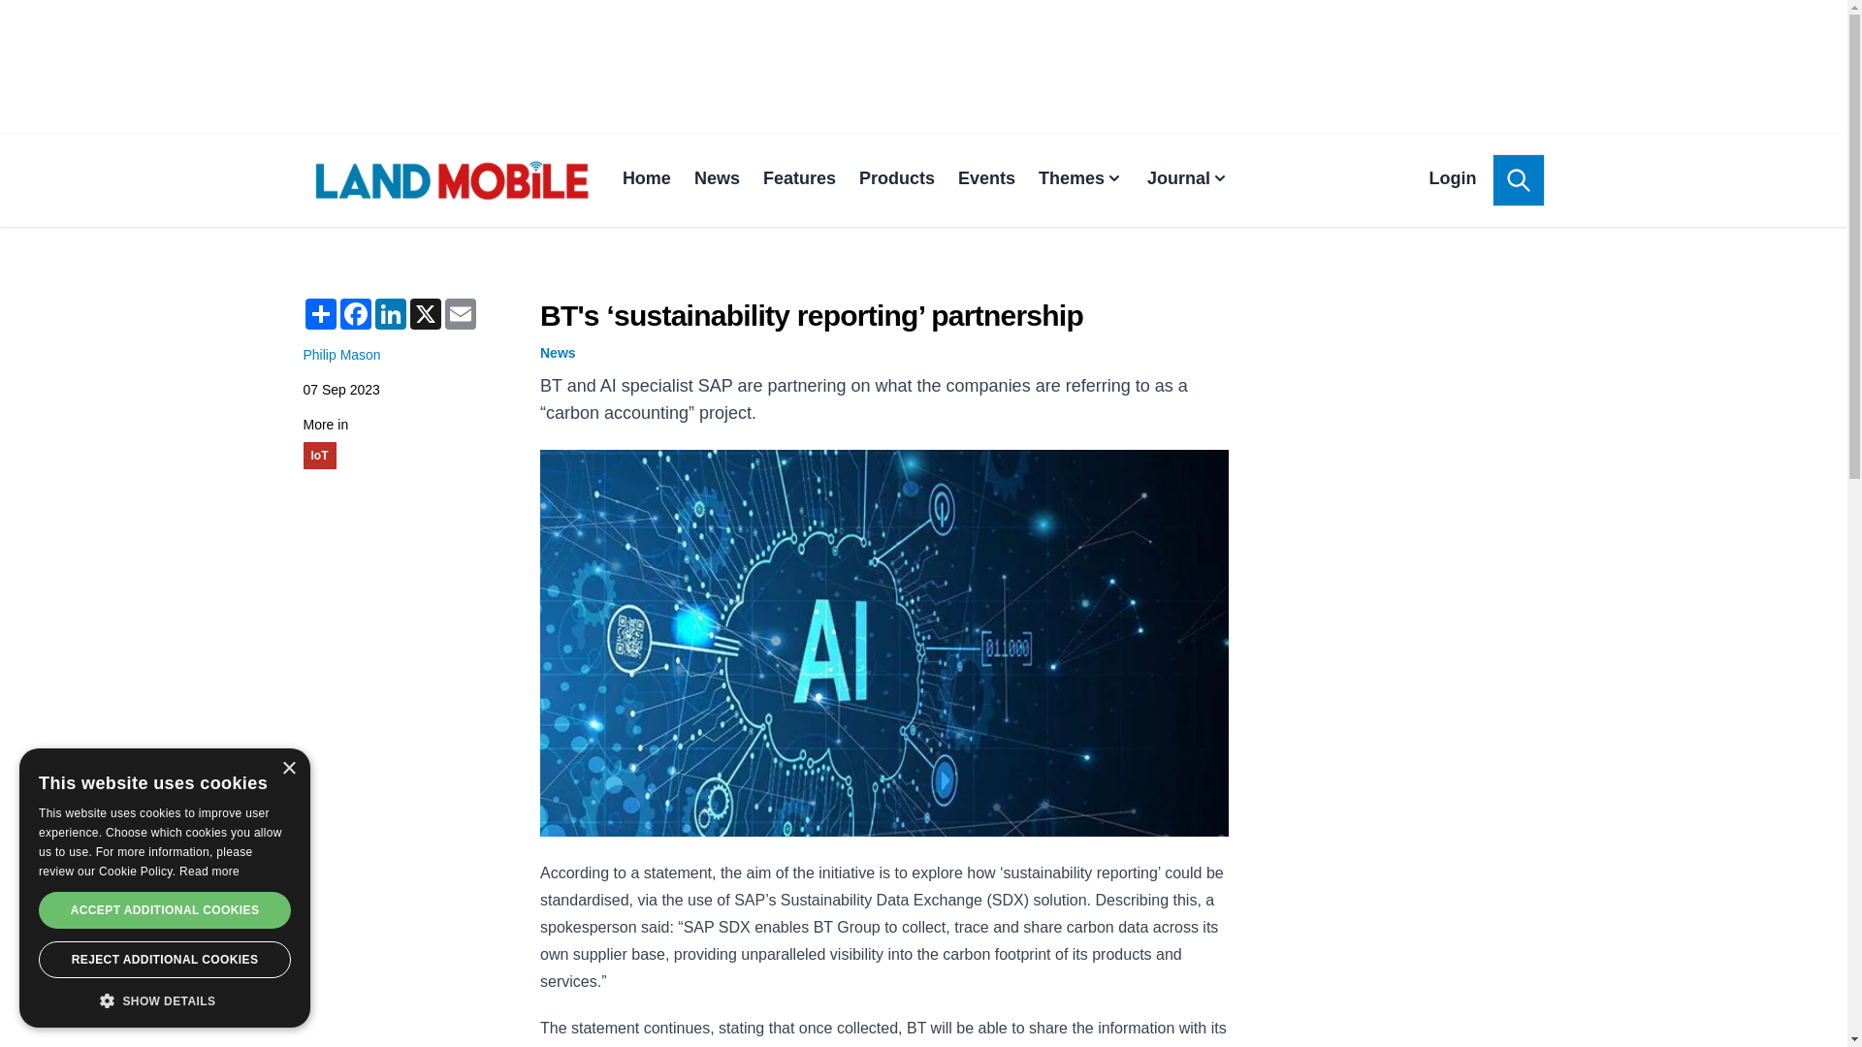  What do you see at coordinates (717, 180) in the screenshot?
I see `News` at bounding box center [717, 180].